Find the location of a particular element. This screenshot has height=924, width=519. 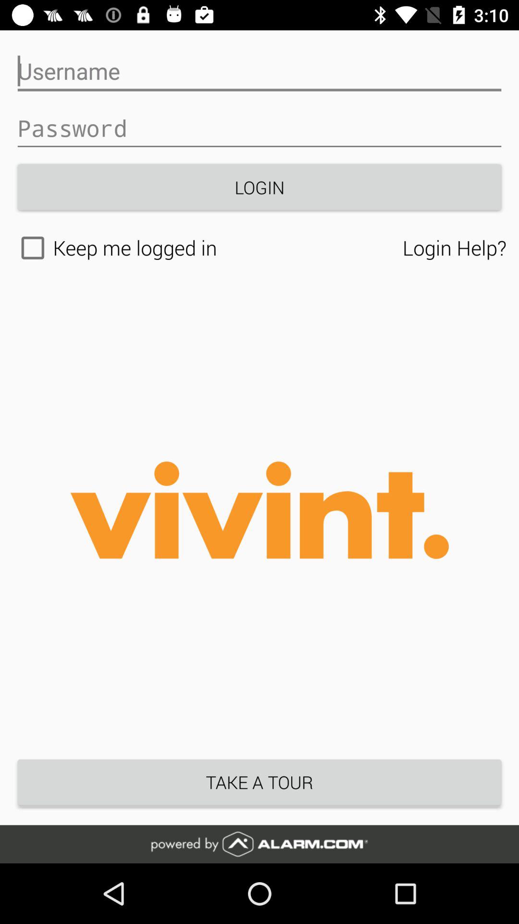

flip to login help? icon is located at coordinates (454, 247).